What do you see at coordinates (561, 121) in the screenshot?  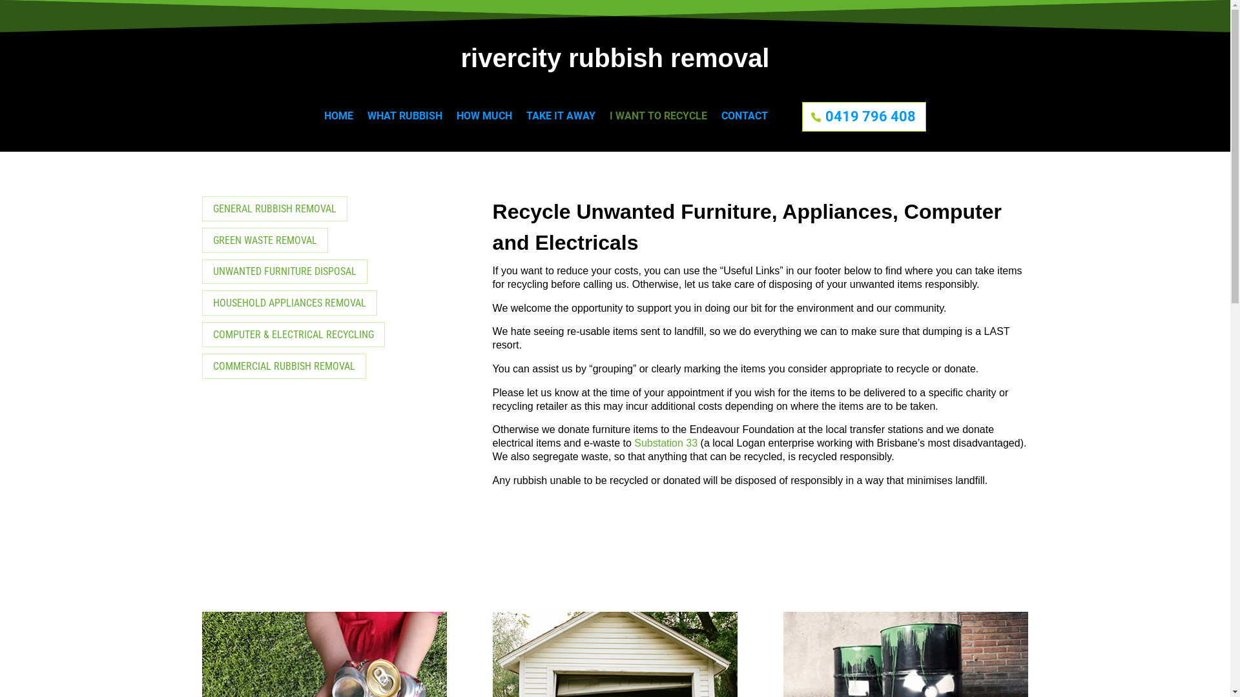 I see `TAKE IT AWAY` at bounding box center [561, 121].